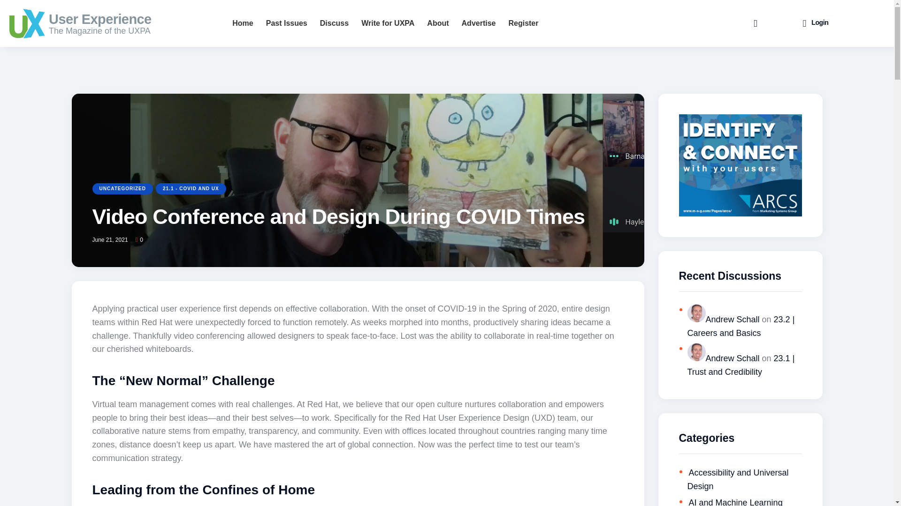 The height and width of the screenshot is (506, 901). I want to click on About, so click(437, 23).